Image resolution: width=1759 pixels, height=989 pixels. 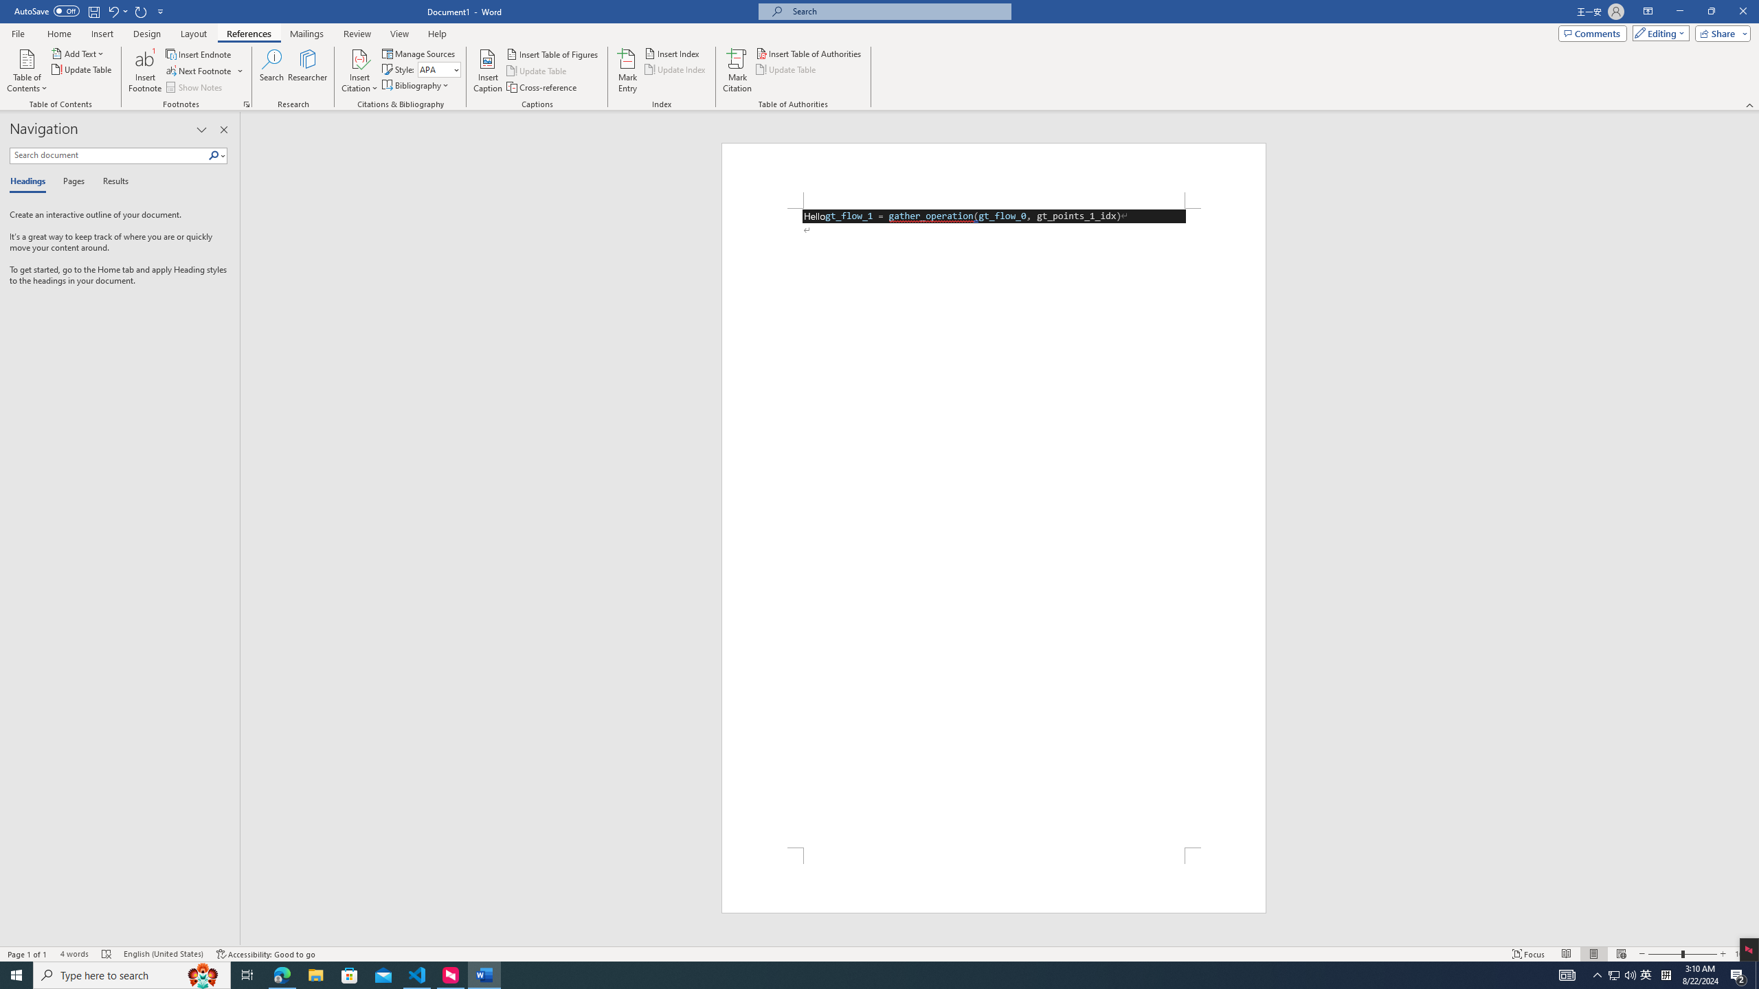 What do you see at coordinates (78, 54) in the screenshot?
I see `Add Text` at bounding box center [78, 54].